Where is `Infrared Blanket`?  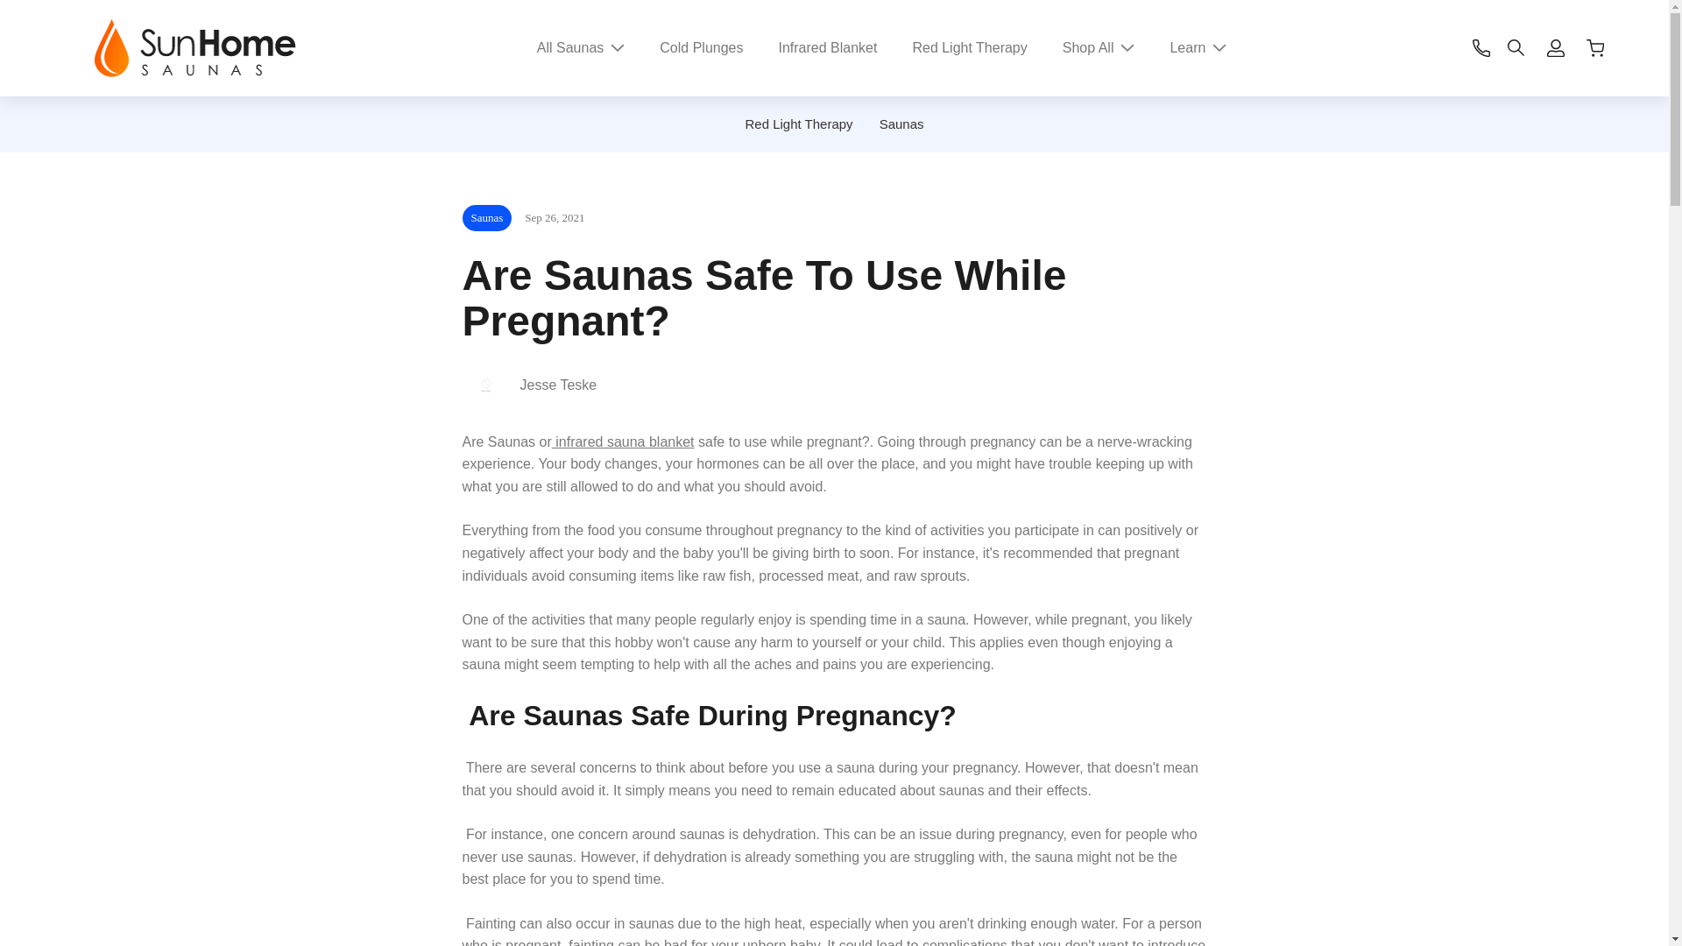 Infrared Blanket is located at coordinates (827, 47).